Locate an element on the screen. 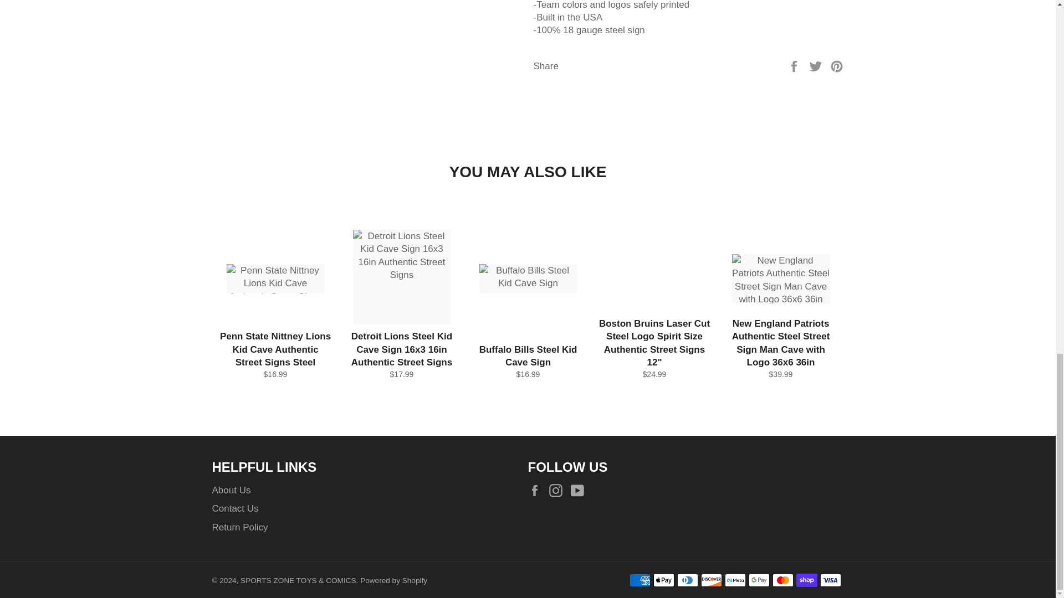 The width and height of the screenshot is (1064, 598). Share on Facebook is located at coordinates (795, 66).